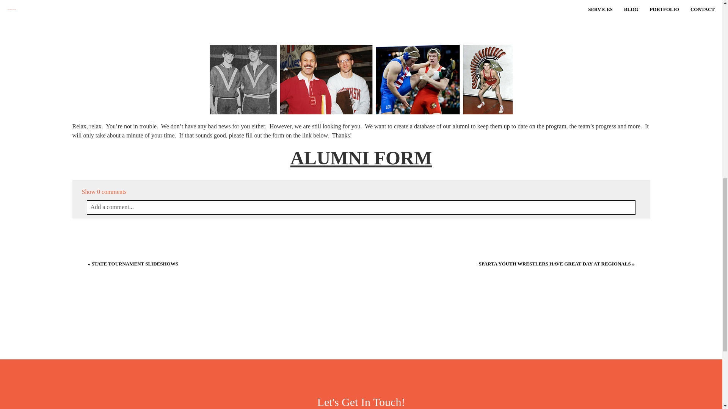 The height and width of the screenshot is (409, 728). Describe the element at coordinates (555, 264) in the screenshot. I see `SPARTA YOUTH WRESTLERS HAVE GREAT DAY AT REGIONALS` at that location.